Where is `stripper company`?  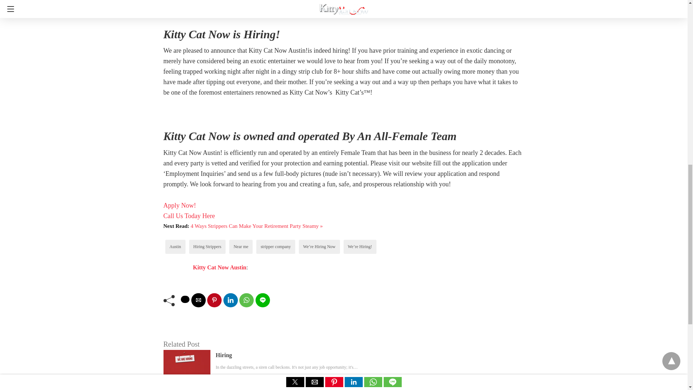
stripper company is located at coordinates (276, 247).